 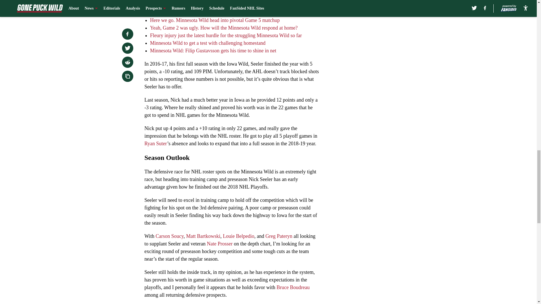 I want to click on Ryan Suter, so click(x=156, y=144).